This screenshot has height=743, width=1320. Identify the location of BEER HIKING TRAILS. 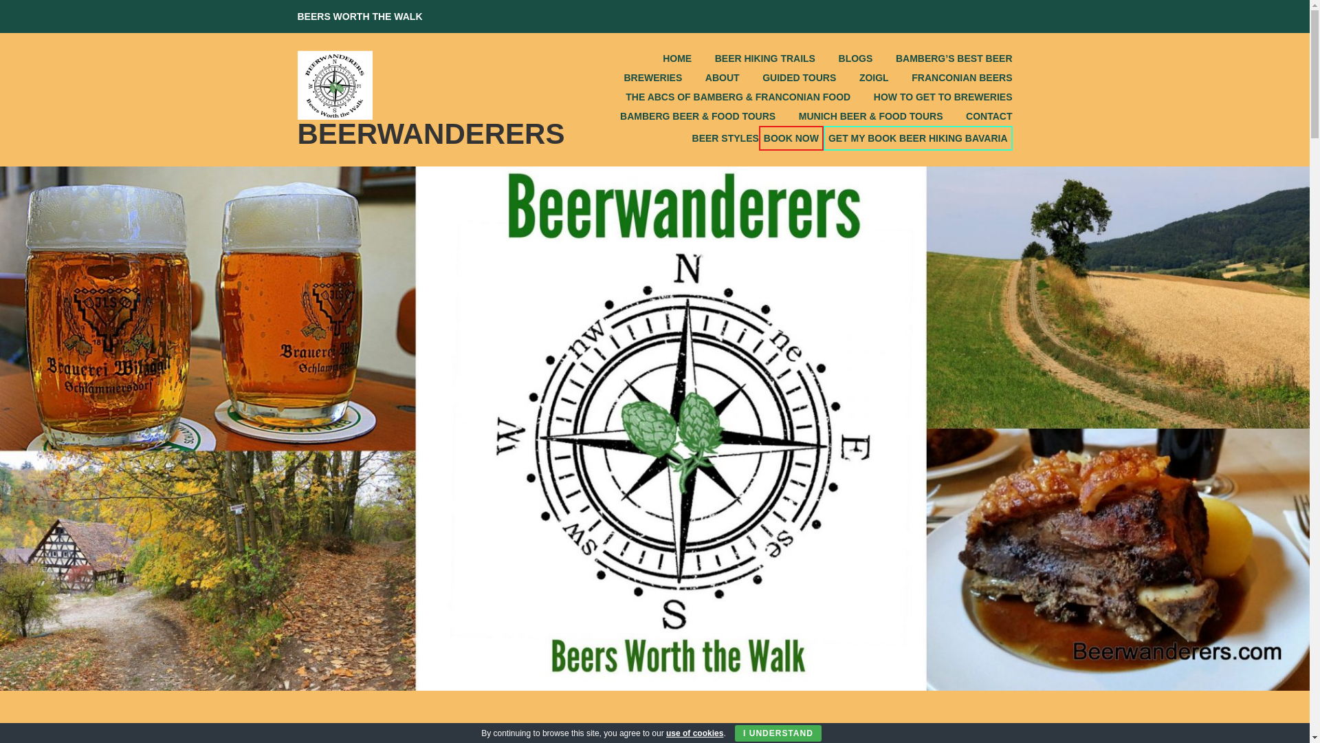
(753, 58).